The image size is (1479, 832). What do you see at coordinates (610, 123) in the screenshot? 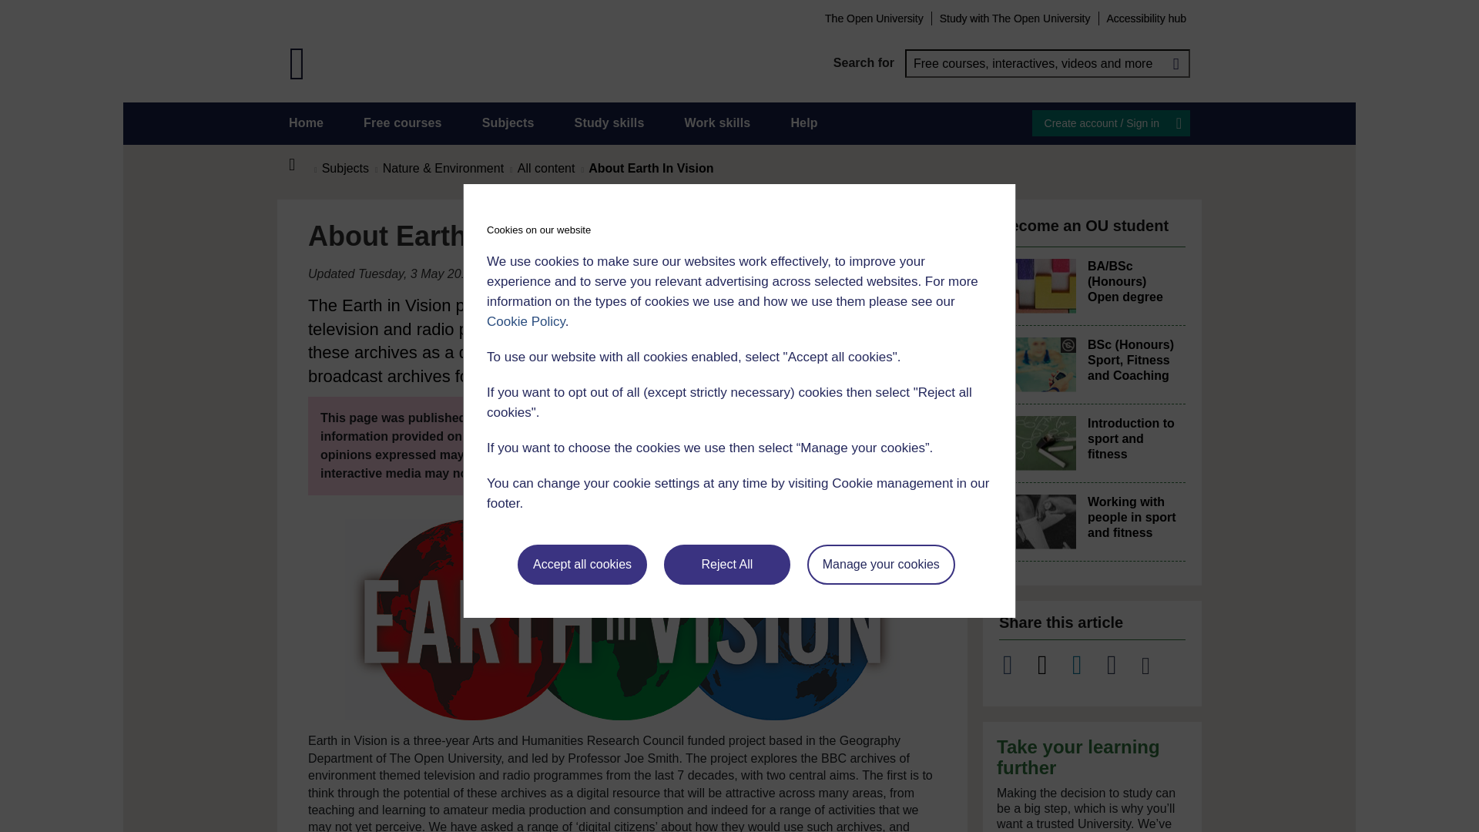
I see `Study skills` at bounding box center [610, 123].